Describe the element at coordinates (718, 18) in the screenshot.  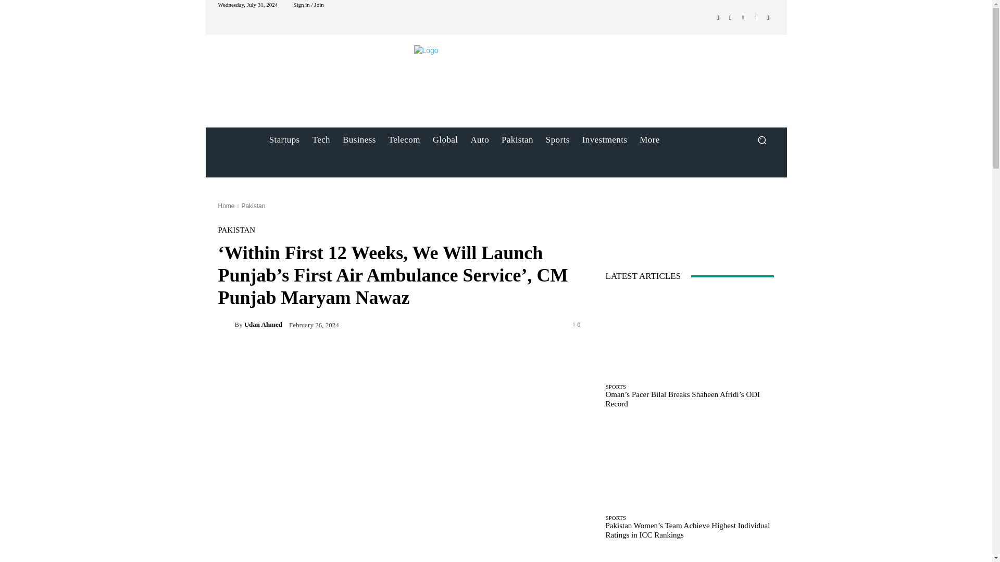
I see `Facebook` at that location.